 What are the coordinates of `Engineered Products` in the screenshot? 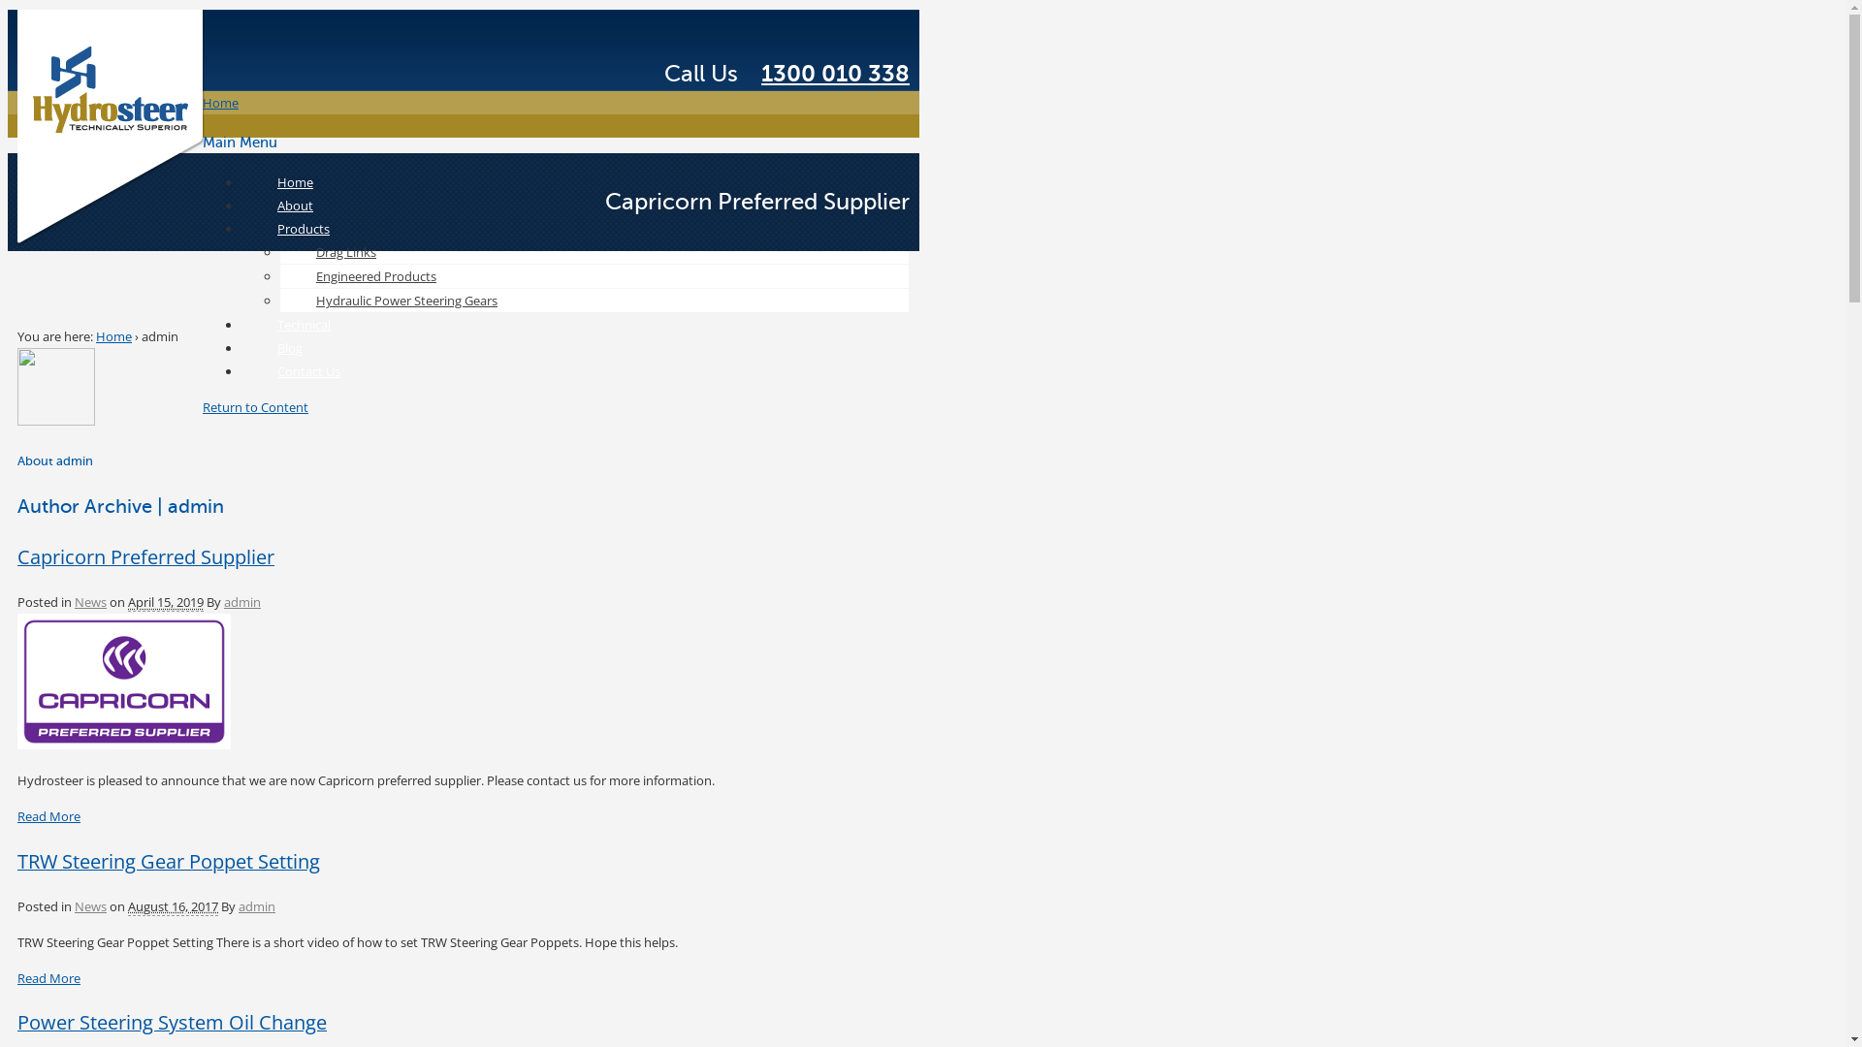 It's located at (376, 276).